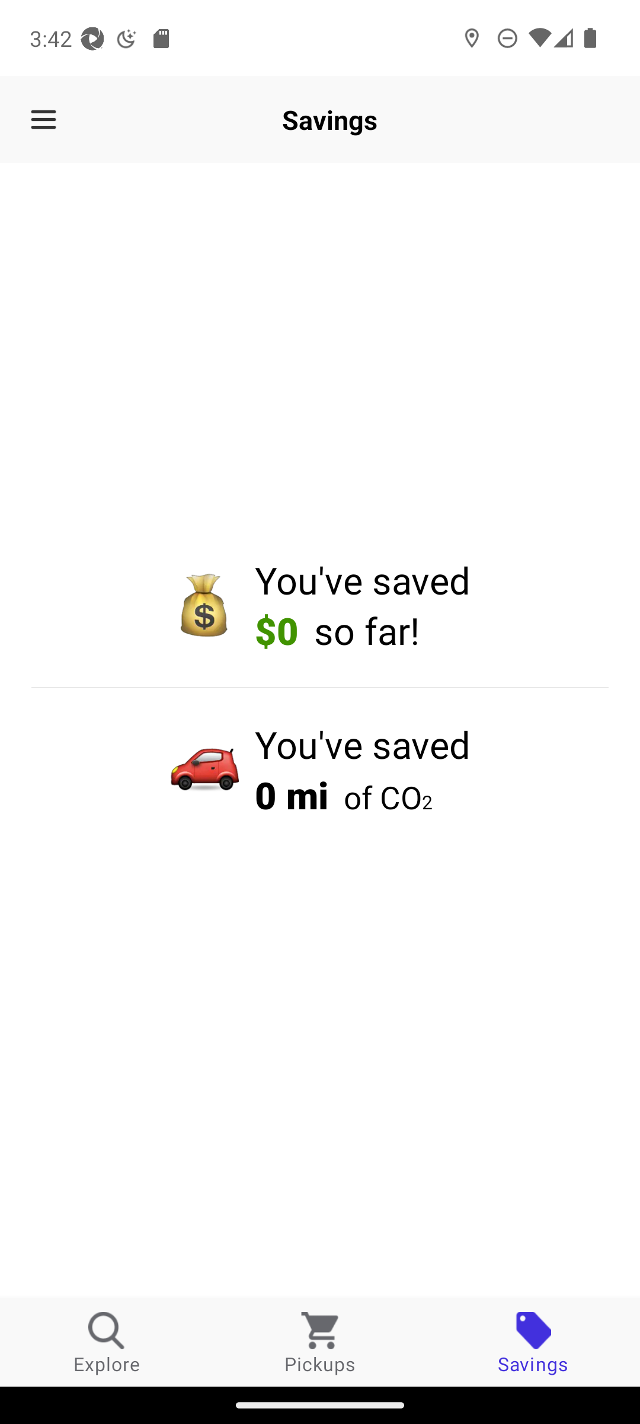  Describe the element at coordinates (320, 1342) in the screenshot. I see `Pickups` at that location.